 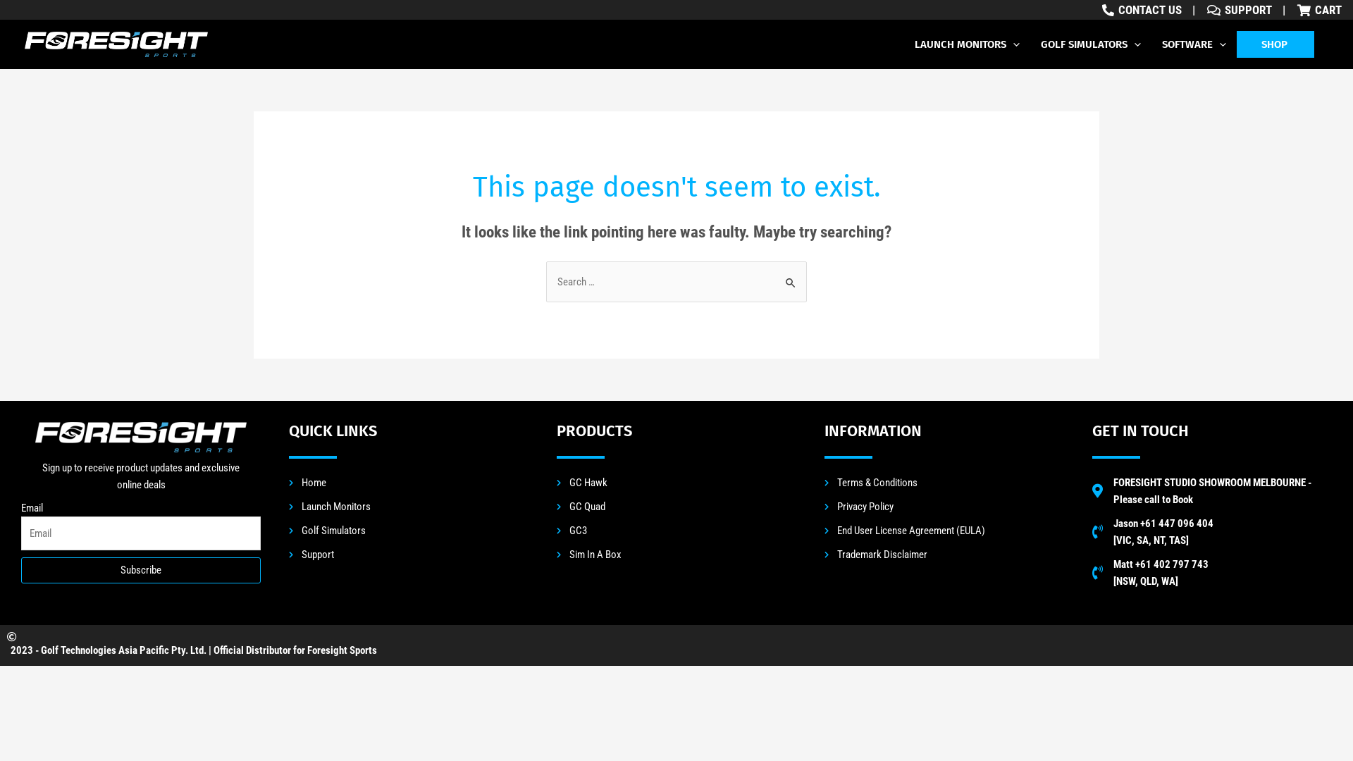 What do you see at coordinates (409, 531) in the screenshot?
I see `Golf Simulators` at bounding box center [409, 531].